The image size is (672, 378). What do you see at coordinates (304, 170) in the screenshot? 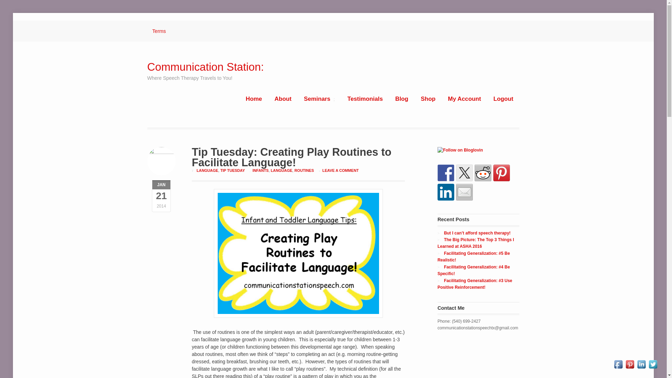
I see `ROUTINES` at bounding box center [304, 170].